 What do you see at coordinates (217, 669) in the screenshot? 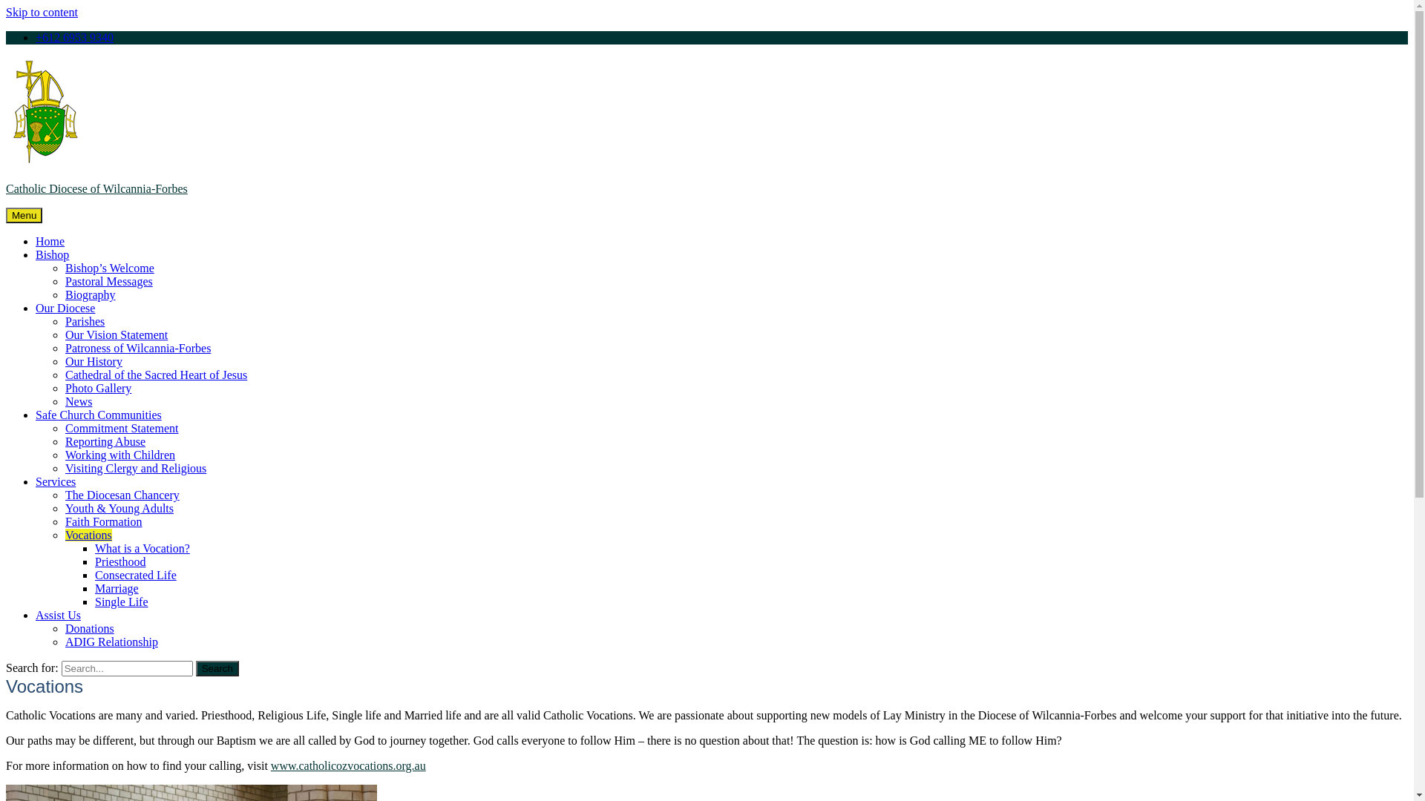
I see `Search` at bounding box center [217, 669].